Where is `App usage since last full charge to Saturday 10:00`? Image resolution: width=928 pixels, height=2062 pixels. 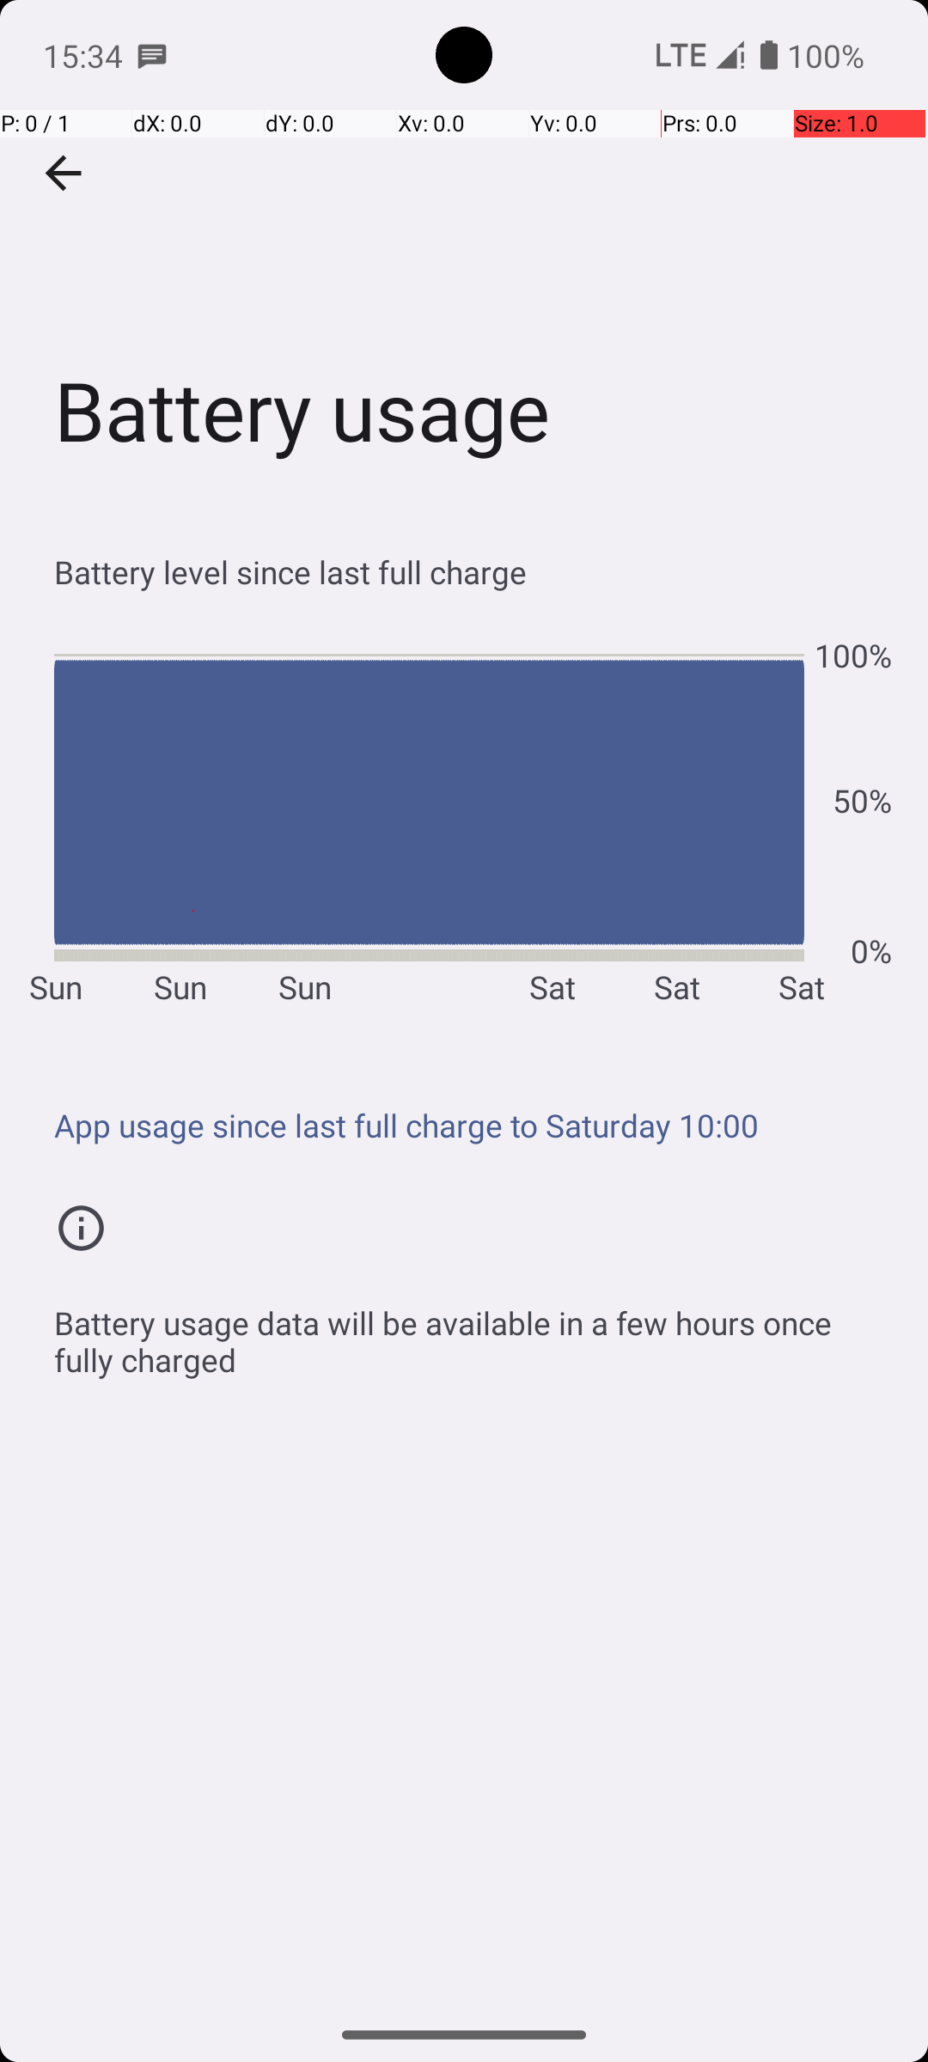
App usage since last full charge to Saturday 10:00 is located at coordinates (473, 1126).